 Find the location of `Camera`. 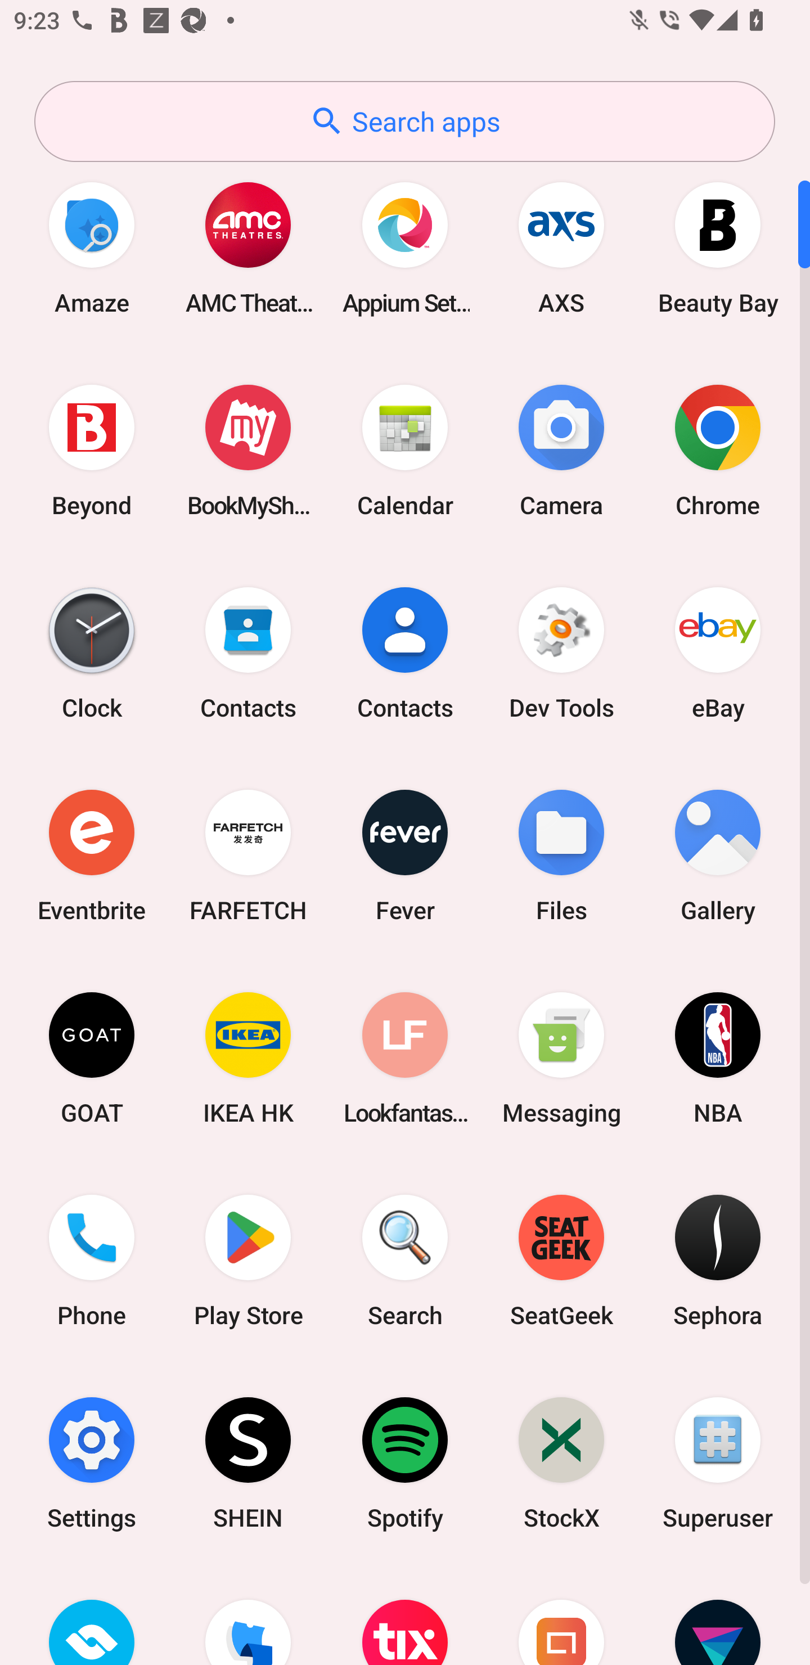

Camera is located at coordinates (561, 450).